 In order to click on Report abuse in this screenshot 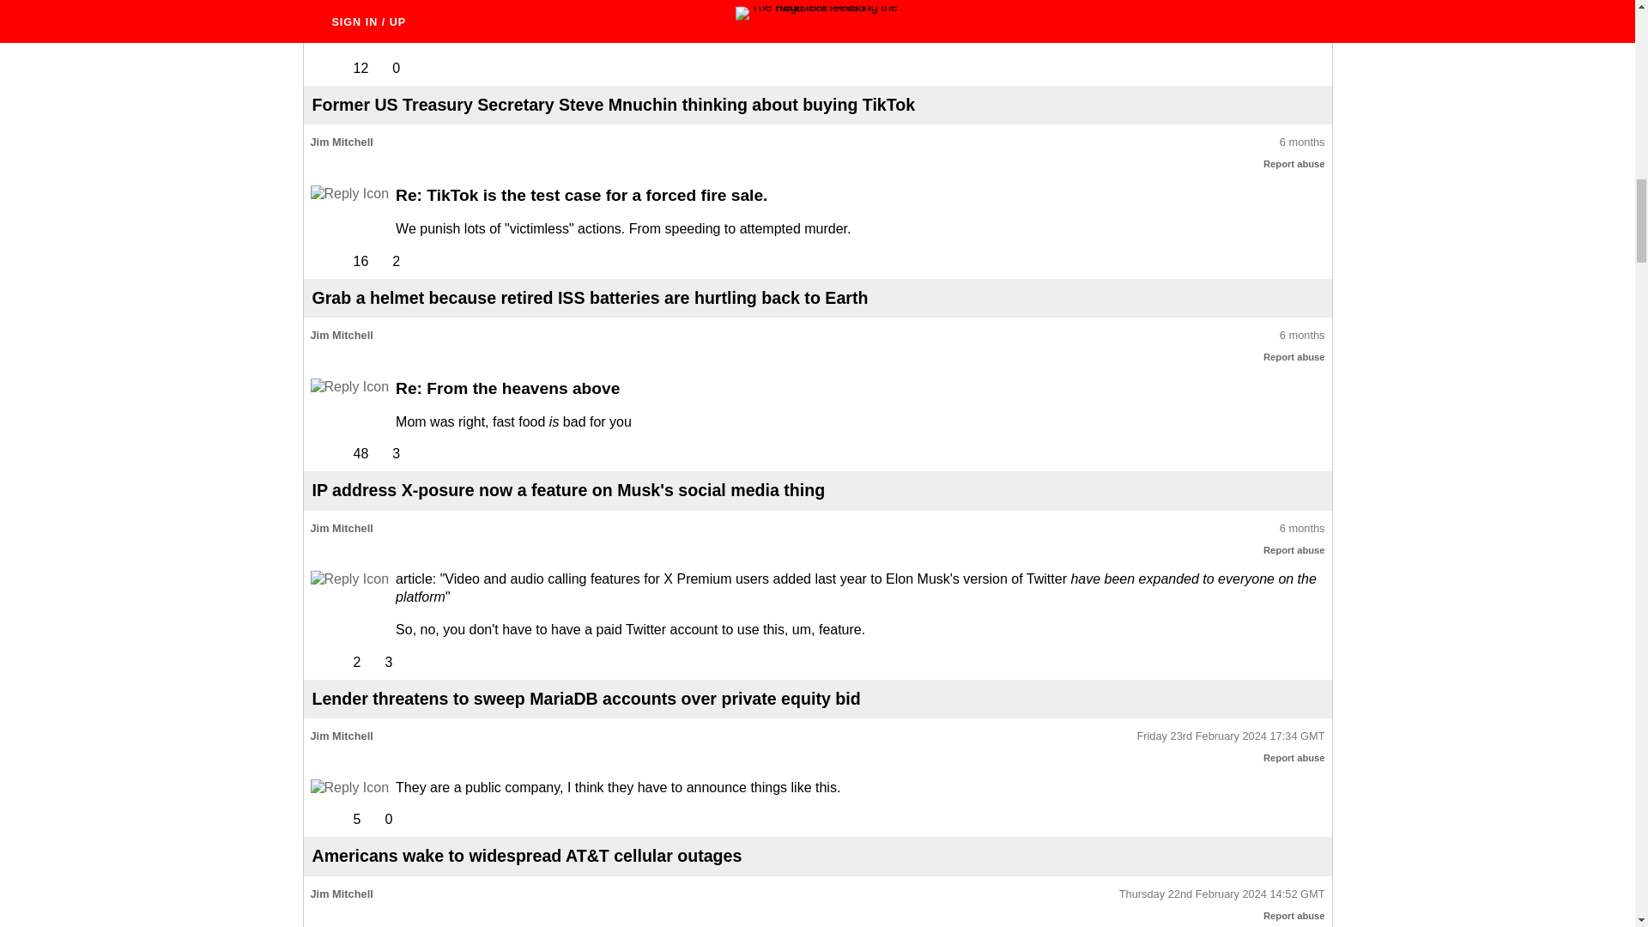, I will do `click(1294, 357)`.